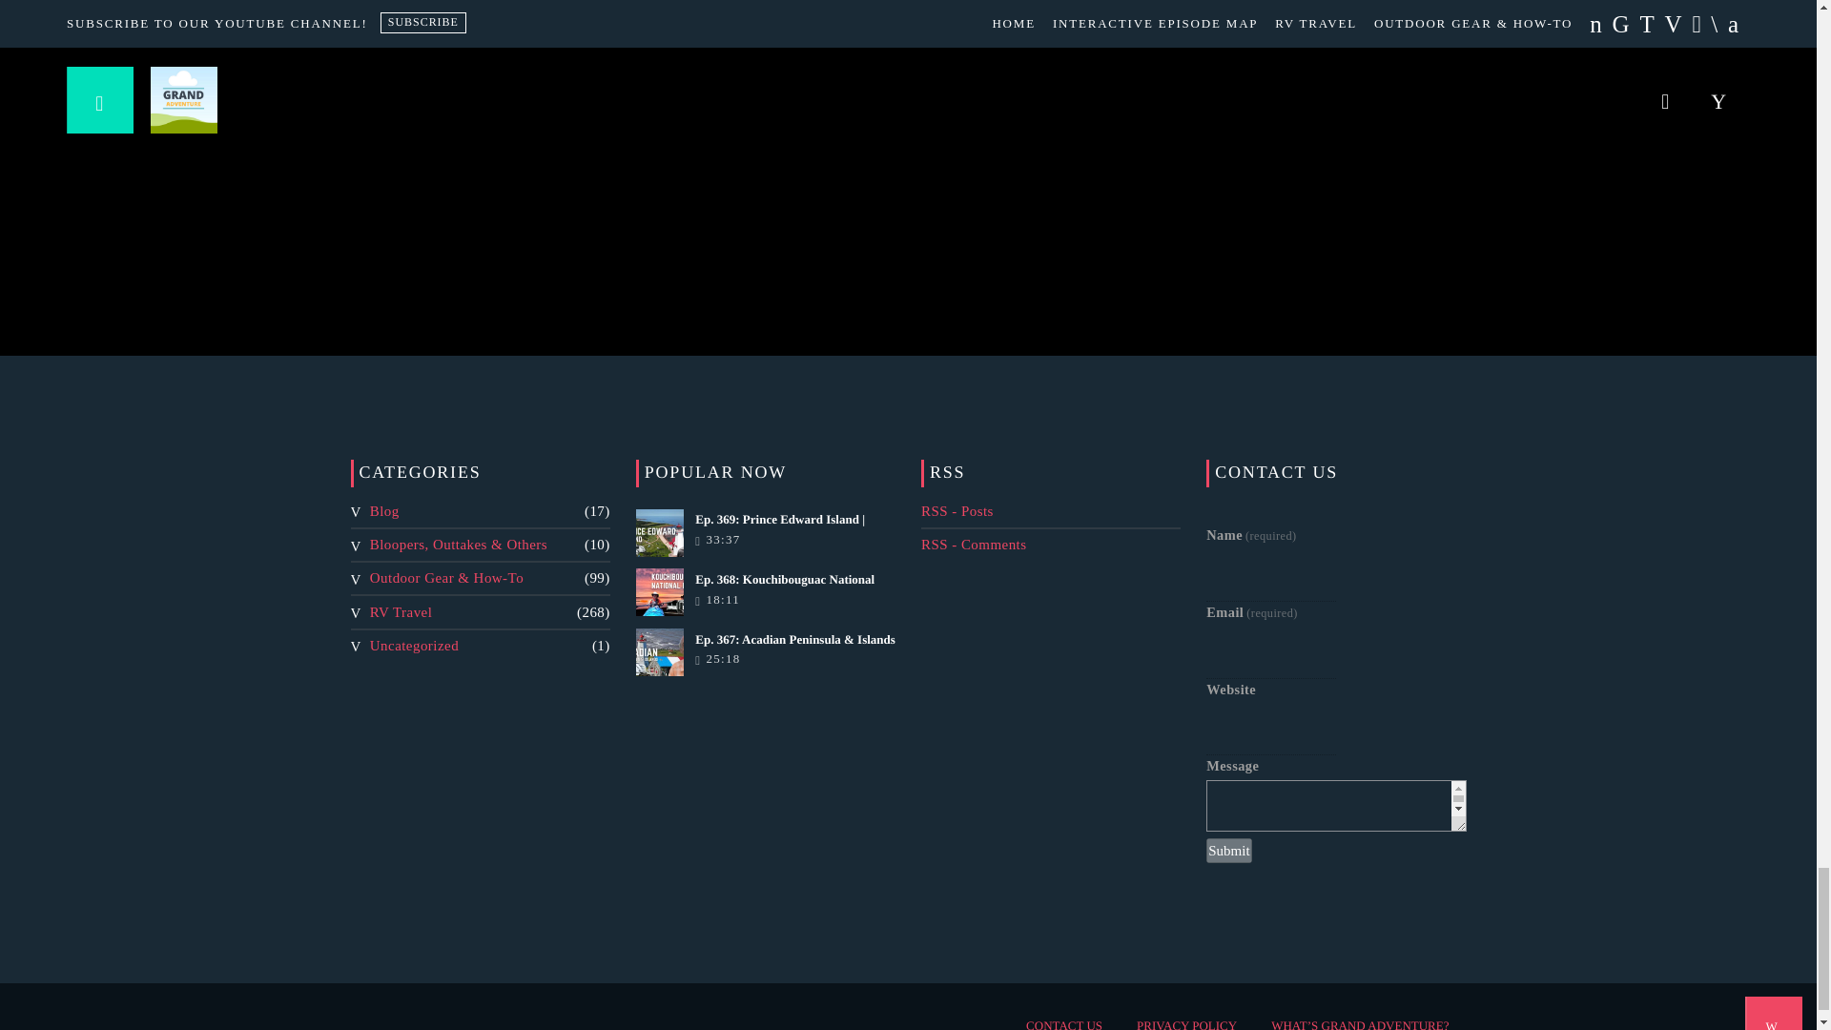 The image size is (1831, 1030). What do you see at coordinates (957, 511) in the screenshot?
I see `Subscribe to posts` at bounding box center [957, 511].